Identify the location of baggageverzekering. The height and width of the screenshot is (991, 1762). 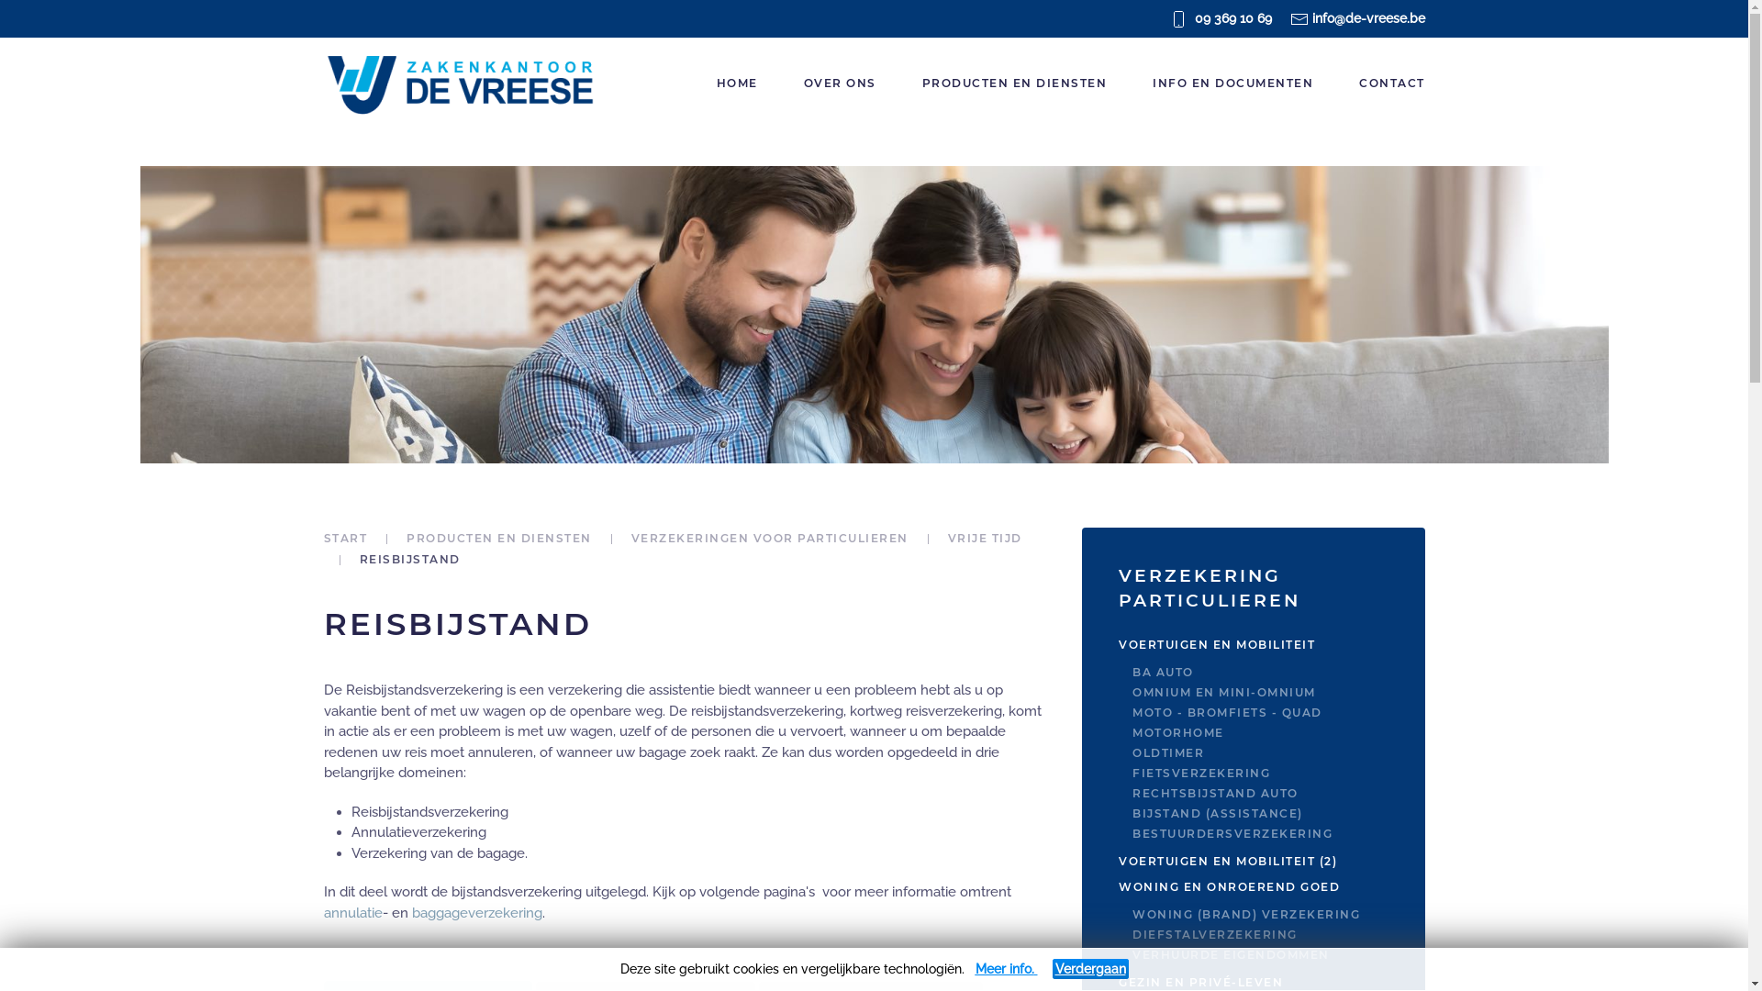
(476, 913).